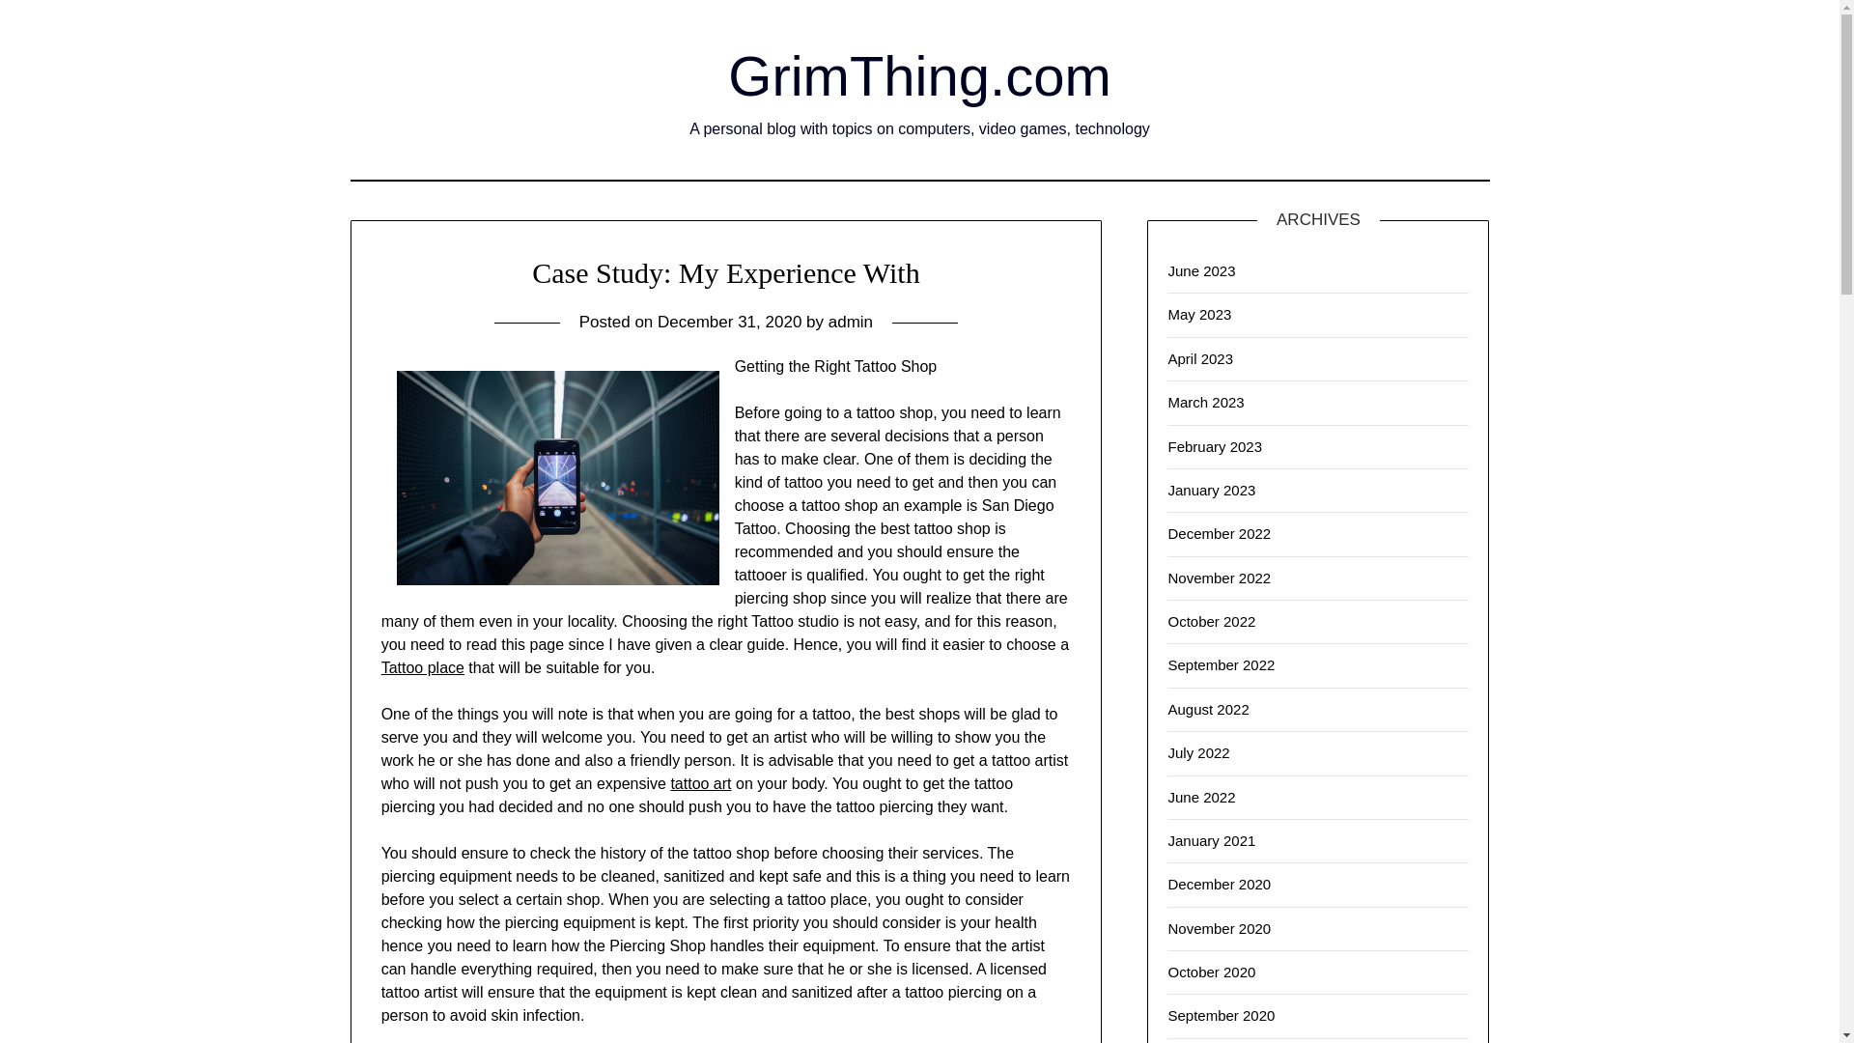  What do you see at coordinates (729, 323) in the screenshot?
I see `December 31, 2020` at bounding box center [729, 323].